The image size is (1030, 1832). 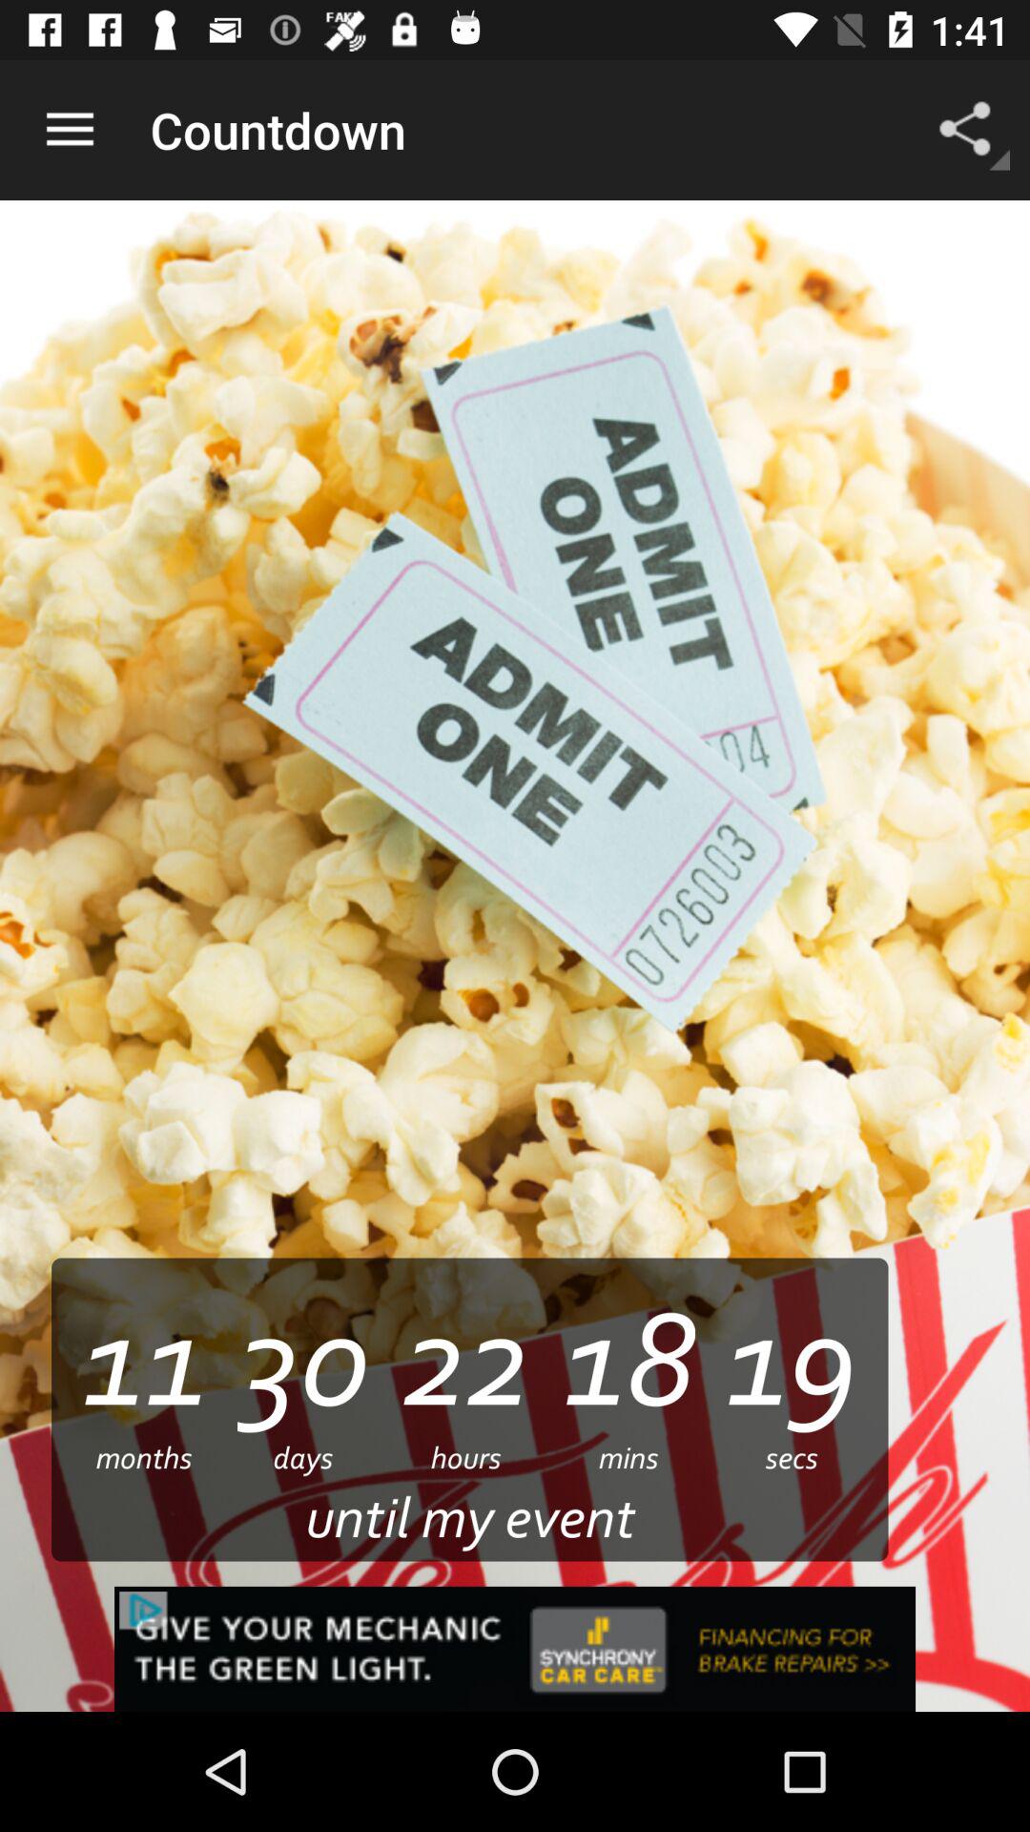 I want to click on select app next to countdown icon, so click(x=969, y=130).